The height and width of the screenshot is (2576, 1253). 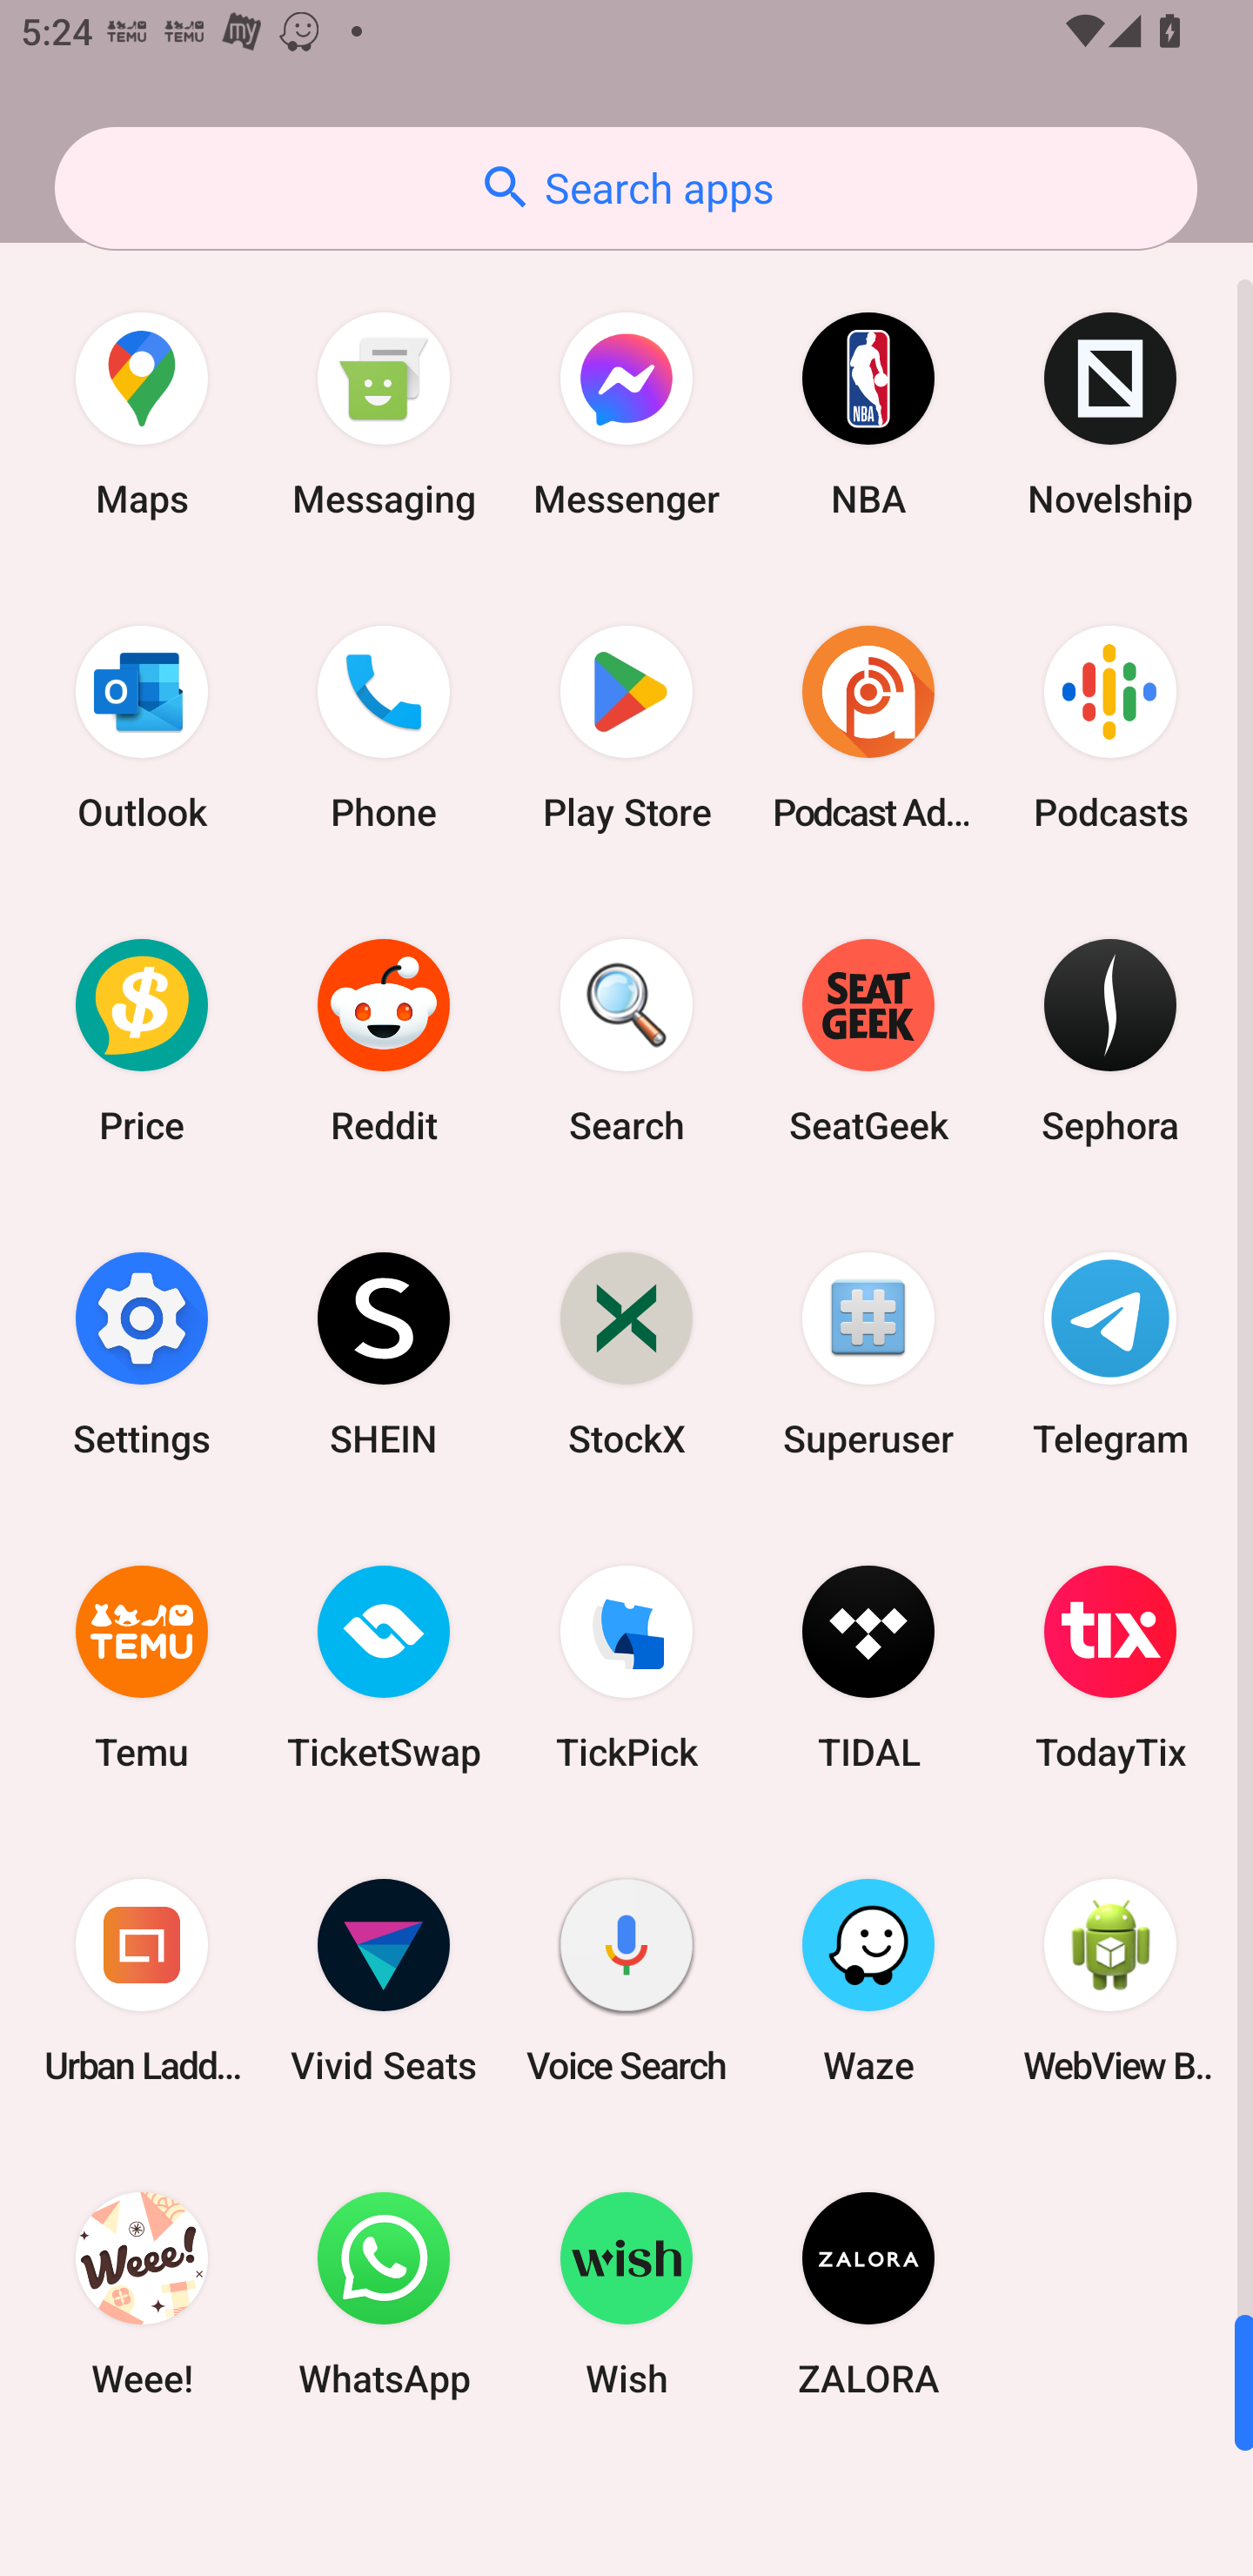 What do you see at coordinates (384, 1353) in the screenshot?
I see `SHEIN` at bounding box center [384, 1353].